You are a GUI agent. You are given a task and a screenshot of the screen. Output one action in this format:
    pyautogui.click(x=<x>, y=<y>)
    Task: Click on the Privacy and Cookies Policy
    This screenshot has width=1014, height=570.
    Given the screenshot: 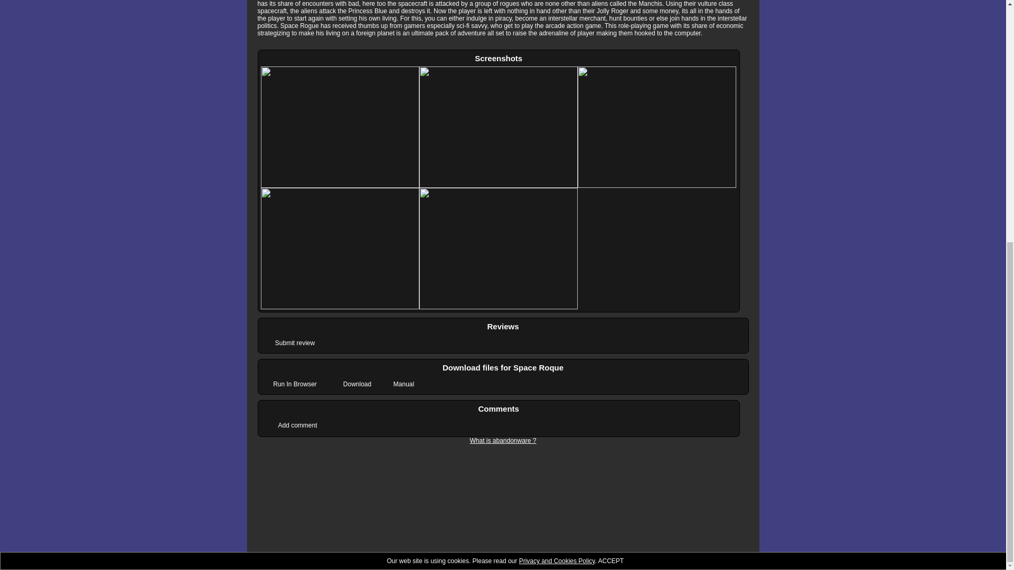 What is the action you would take?
    pyautogui.click(x=557, y=143)
    